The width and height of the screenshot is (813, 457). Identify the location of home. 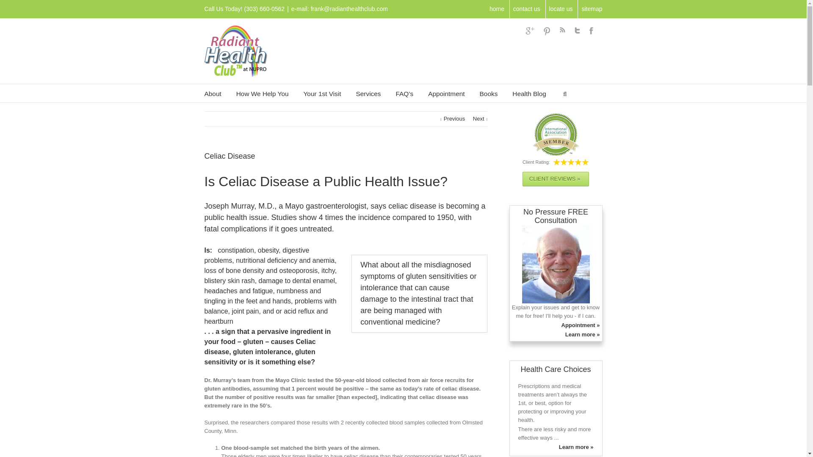
(496, 8).